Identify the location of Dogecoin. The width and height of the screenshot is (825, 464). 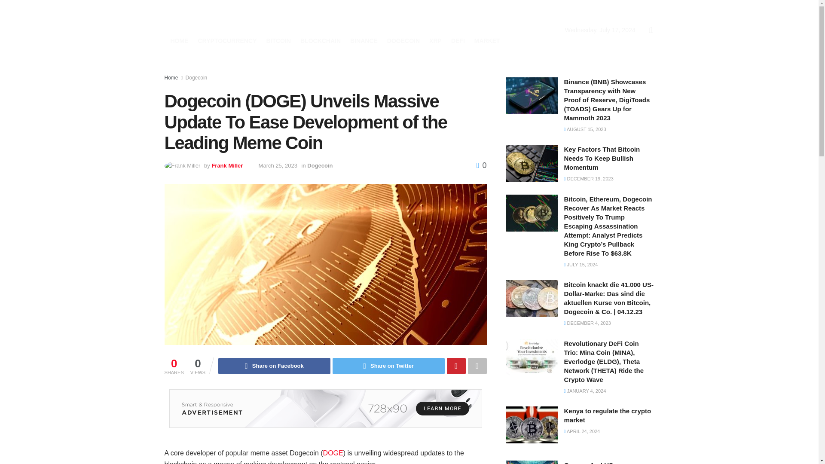
(197, 77).